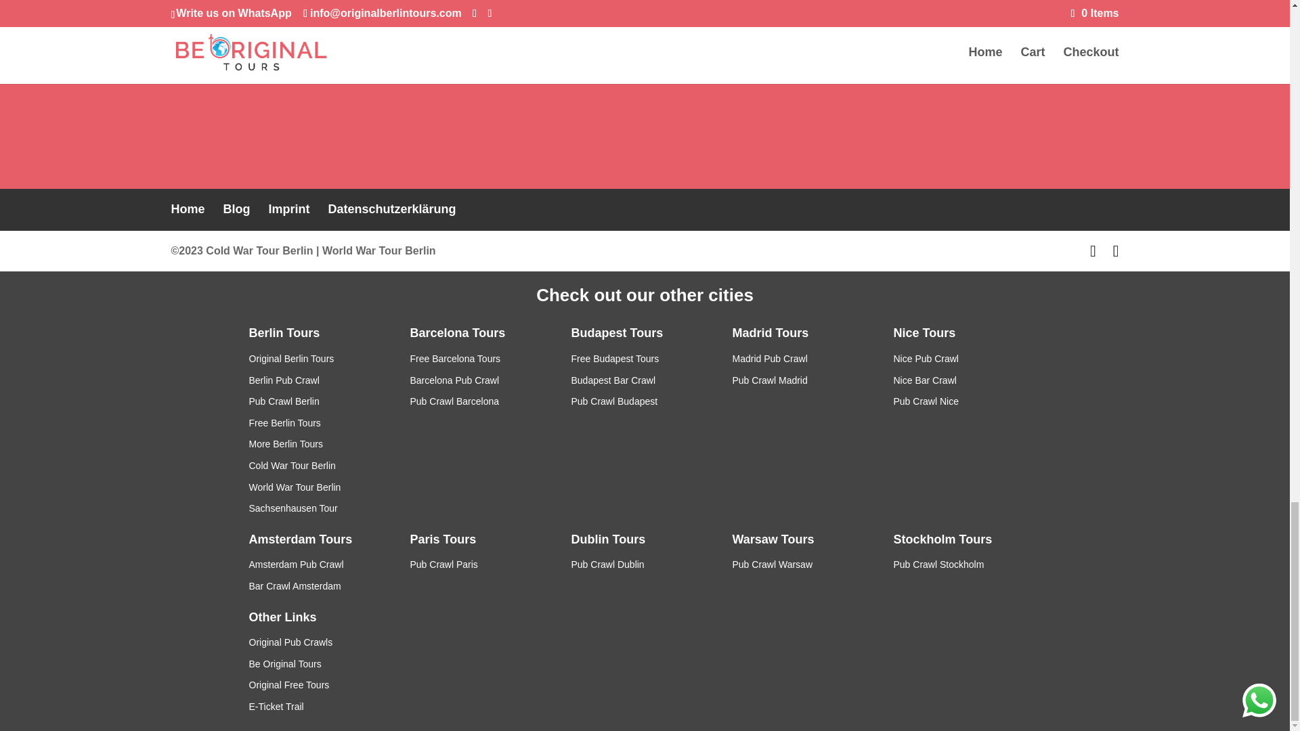  Describe the element at coordinates (294, 508) in the screenshot. I see `Sachsenhausen Tour` at that location.